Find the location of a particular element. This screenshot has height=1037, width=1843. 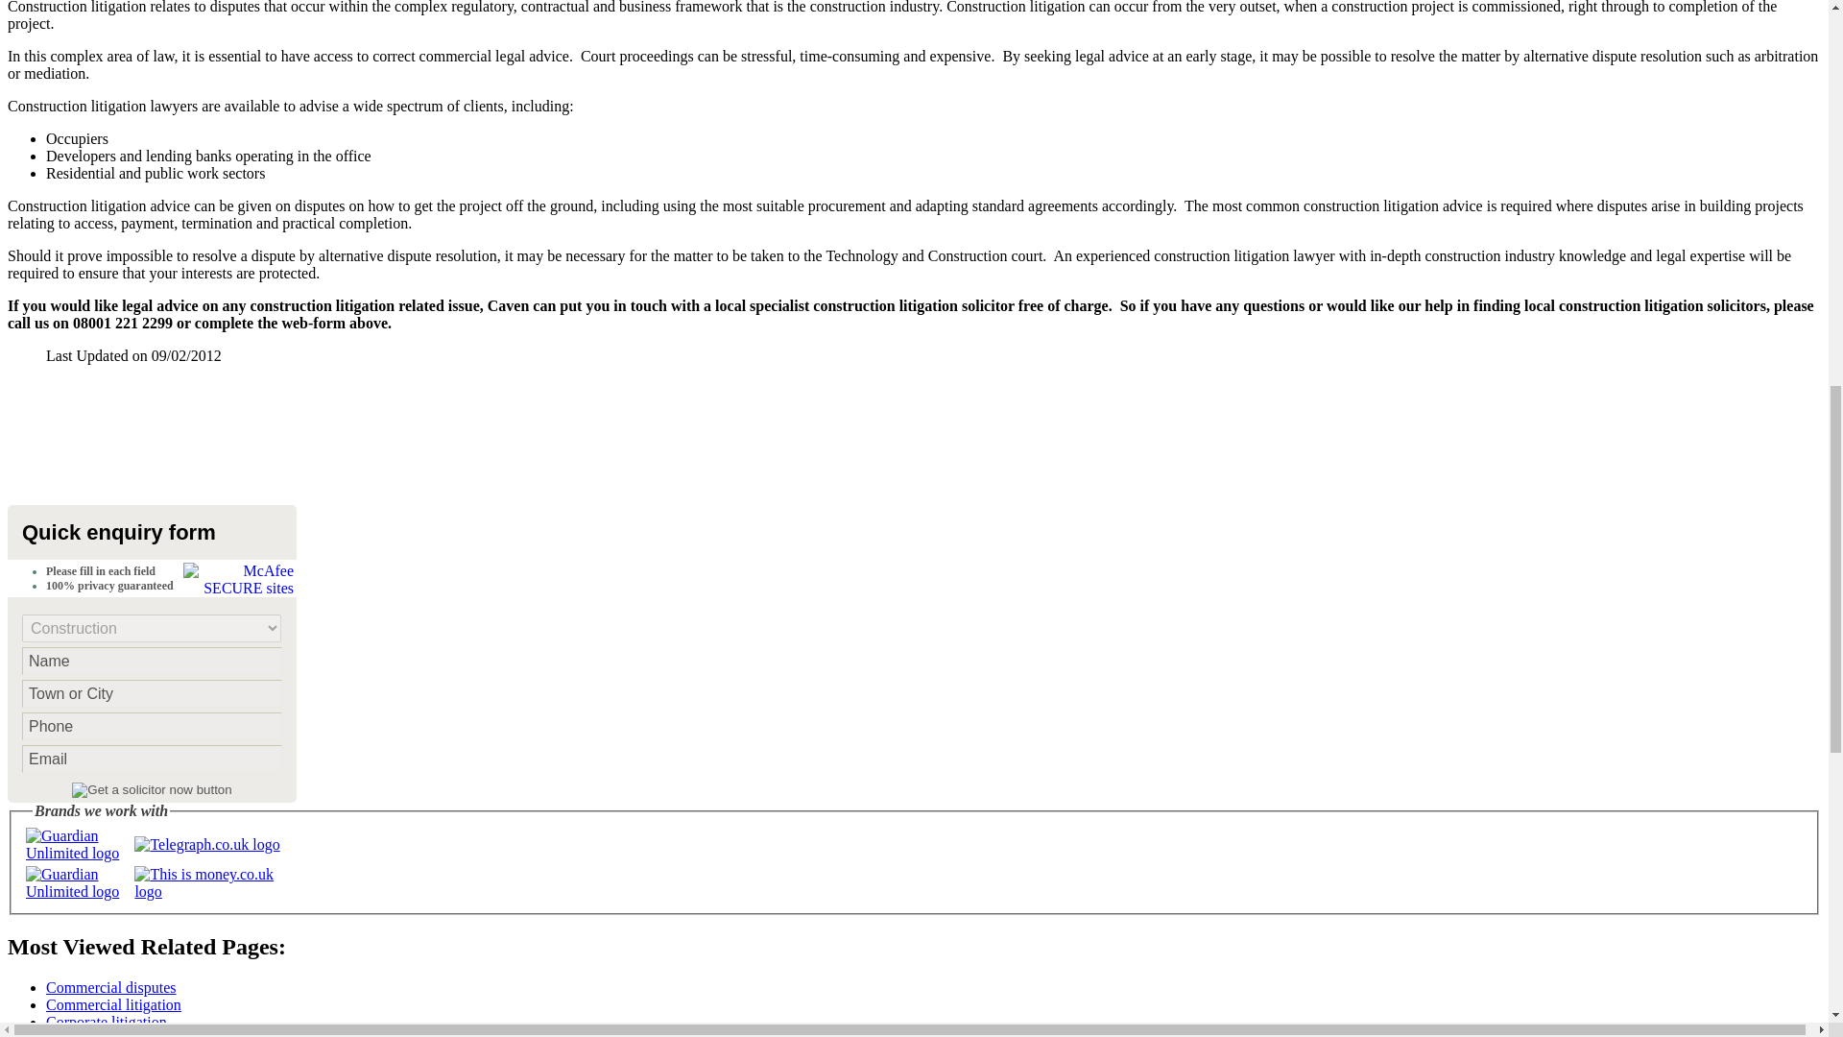

Email is located at coordinates (152, 759).